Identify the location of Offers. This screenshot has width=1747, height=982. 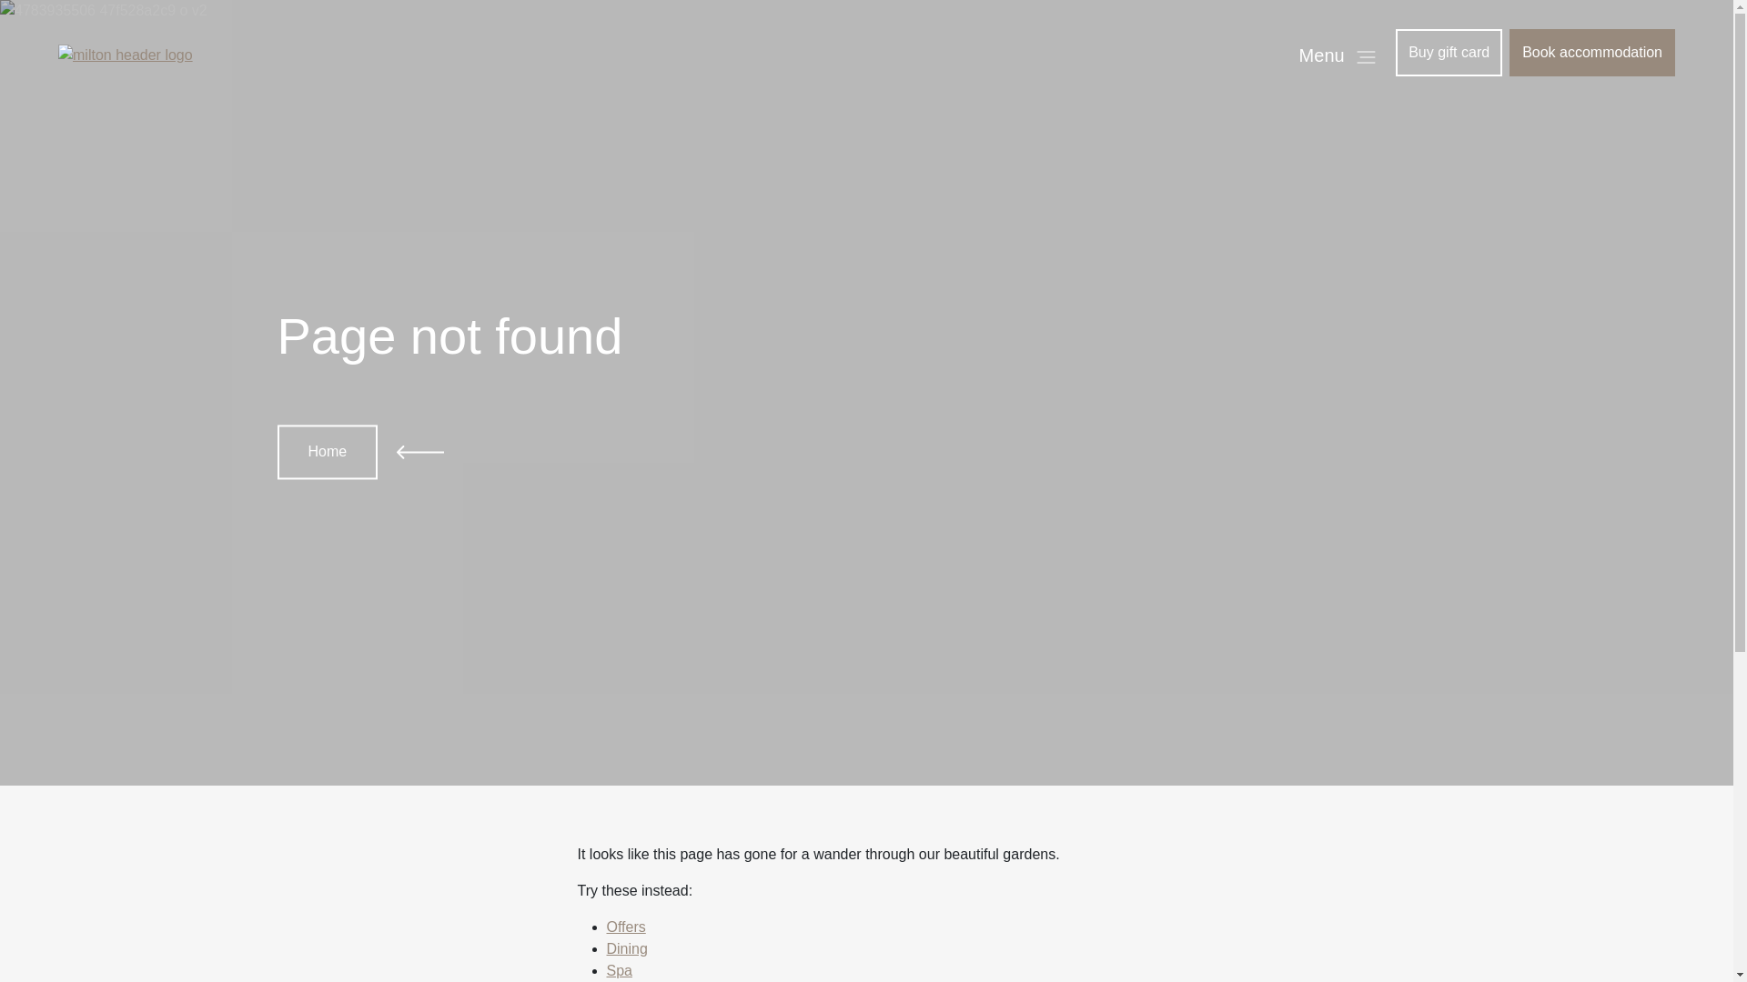
(626, 927).